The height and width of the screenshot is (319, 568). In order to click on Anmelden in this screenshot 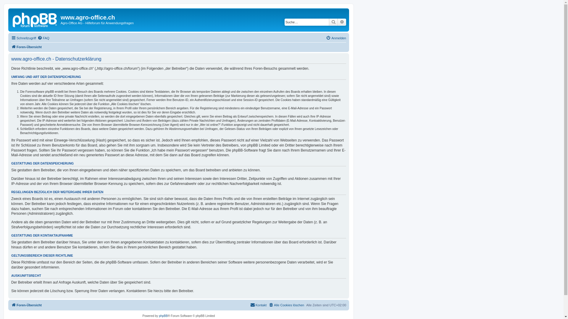, I will do `click(336, 38)`.